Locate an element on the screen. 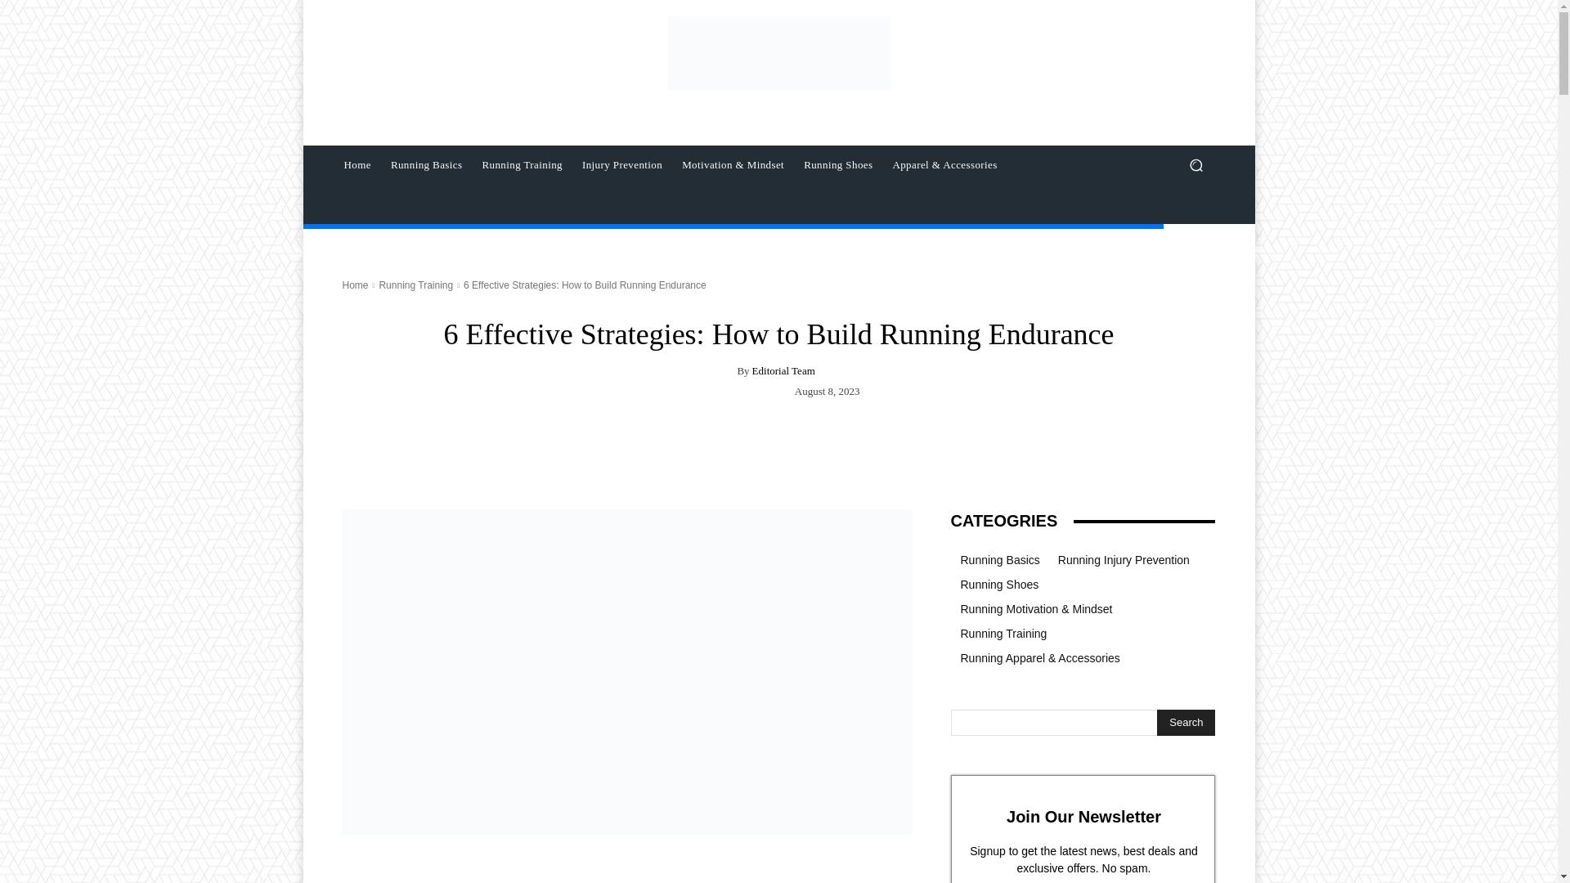 The height and width of the screenshot is (883, 1570). Home is located at coordinates (355, 285).